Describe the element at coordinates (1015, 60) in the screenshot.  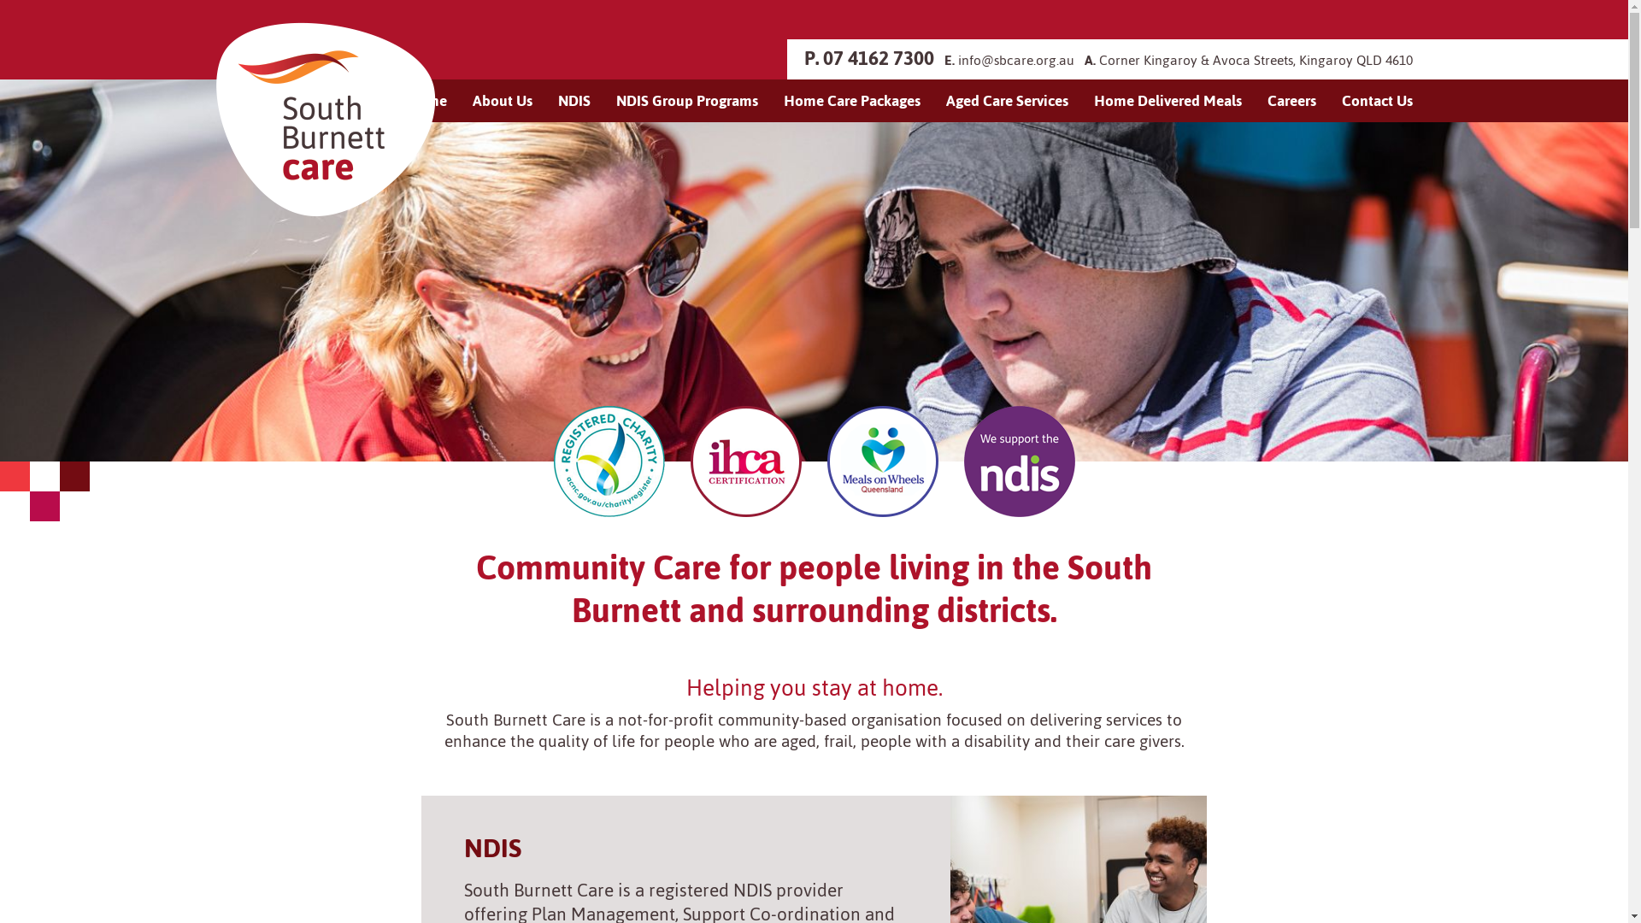
I see `info@sbcare.org.au` at that location.